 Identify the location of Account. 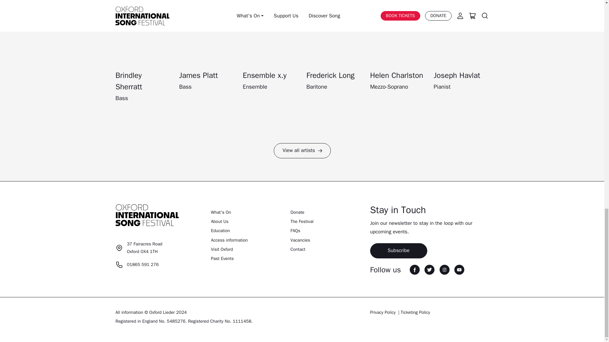
(137, 265).